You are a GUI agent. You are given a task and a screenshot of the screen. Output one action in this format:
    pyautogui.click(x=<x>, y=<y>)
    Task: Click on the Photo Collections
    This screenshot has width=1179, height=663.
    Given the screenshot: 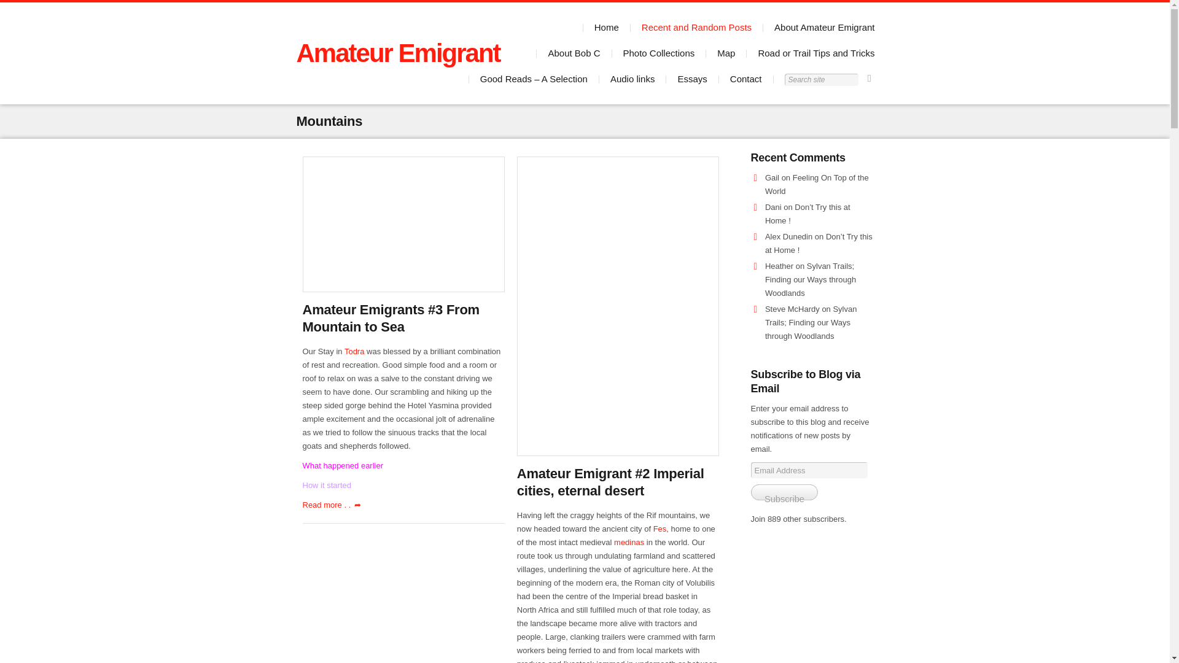 What is the action you would take?
    pyautogui.click(x=658, y=53)
    